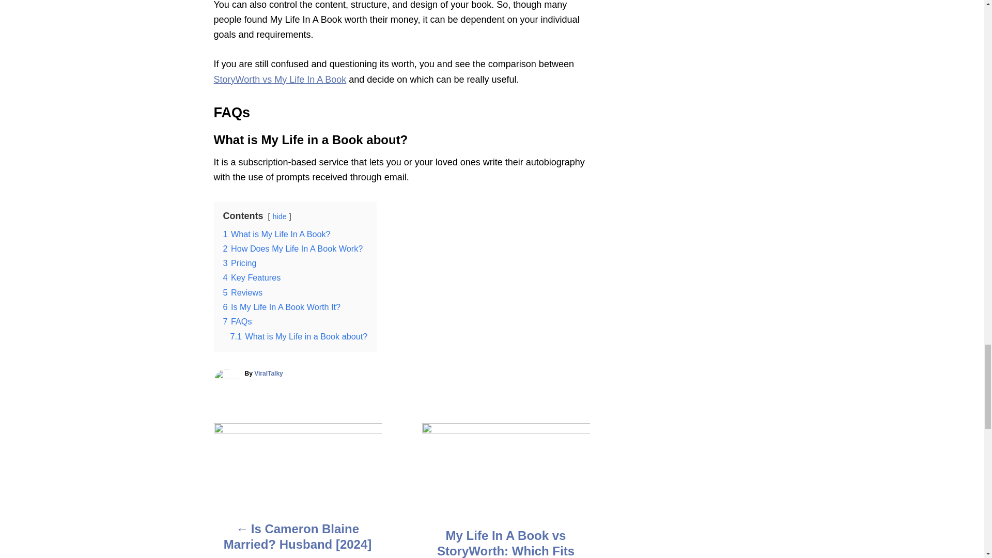  Describe the element at coordinates (280, 80) in the screenshot. I see `StoryWorth vs My Life In A Book` at that location.